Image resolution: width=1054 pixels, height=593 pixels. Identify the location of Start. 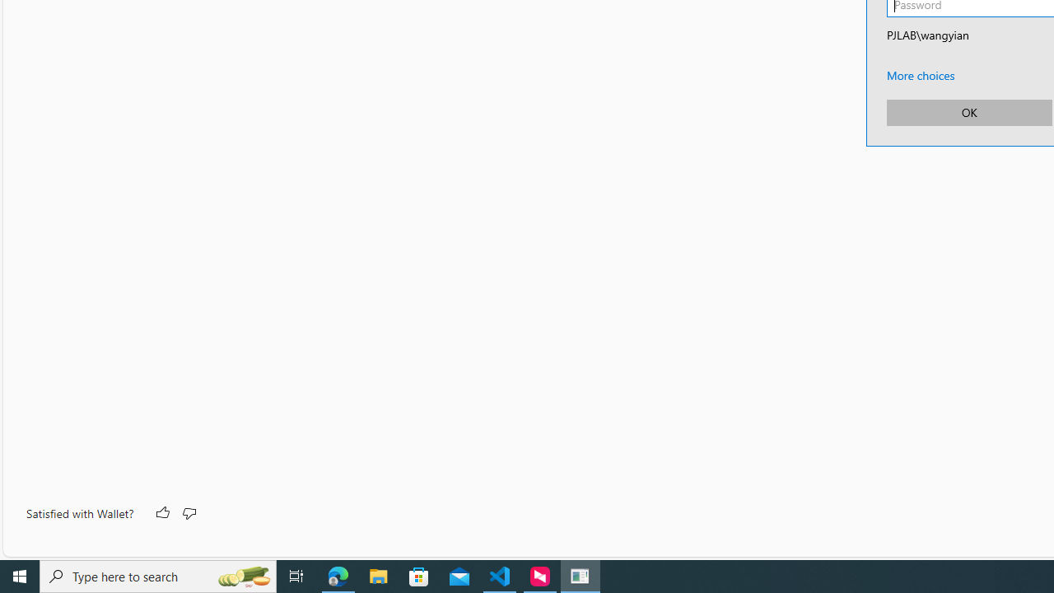
(20, 577).